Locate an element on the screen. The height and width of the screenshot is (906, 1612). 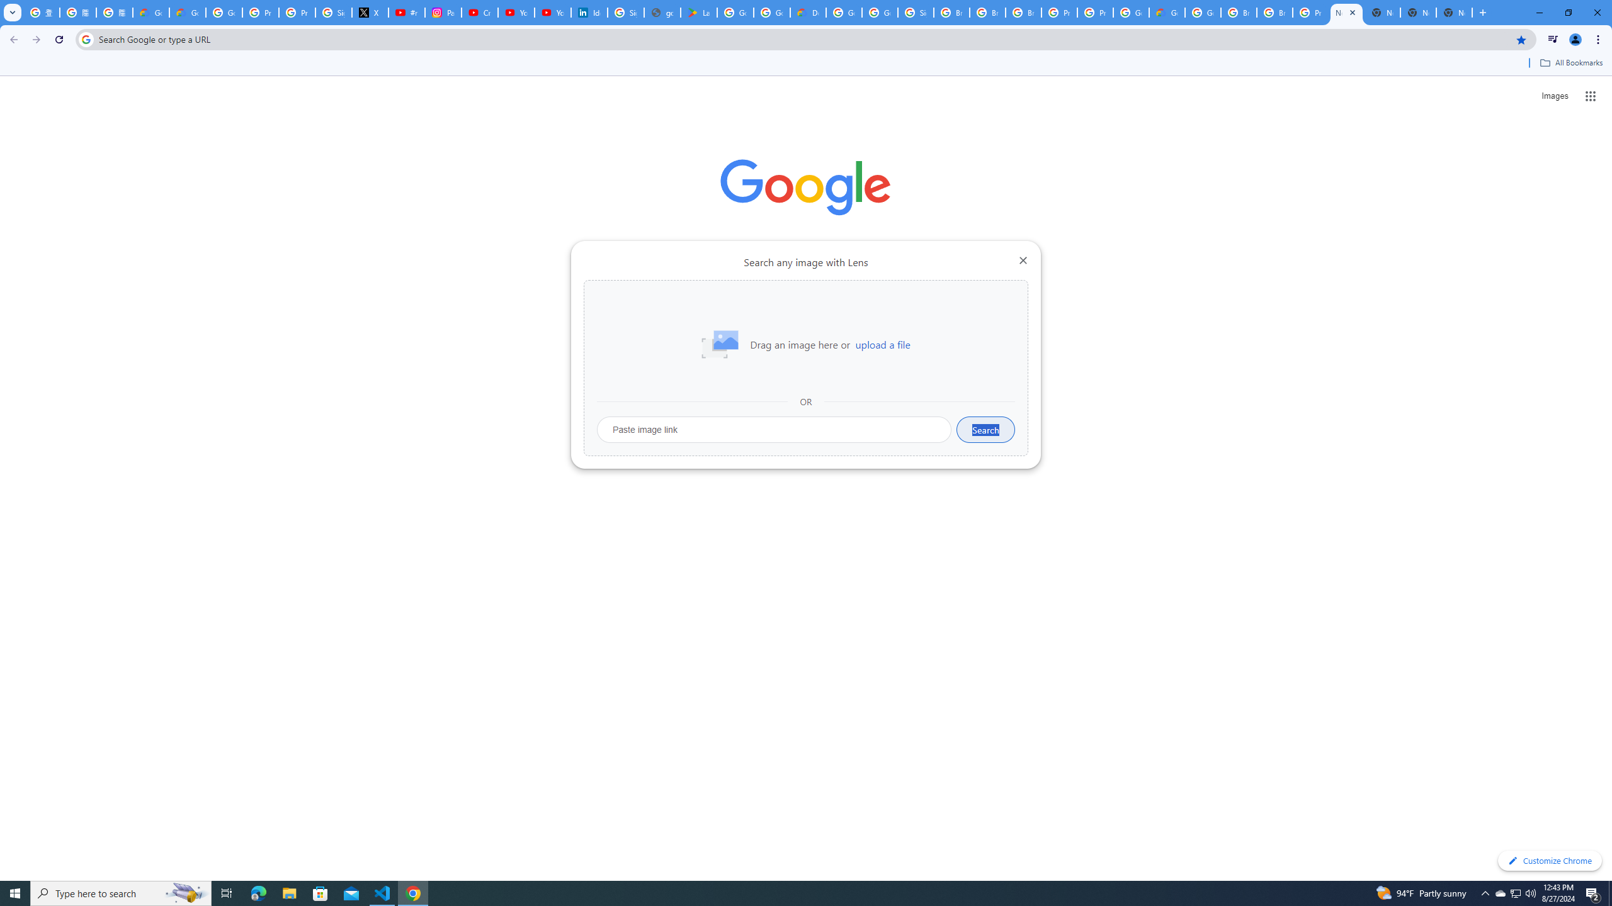
YouTube Culture & Trends - YouTube Top 10, 2021 is located at coordinates (553, 13).